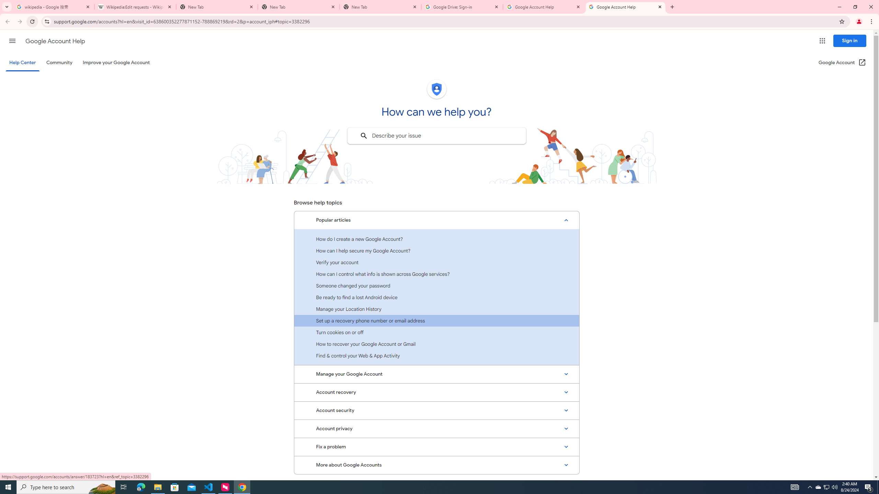 This screenshot has height=494, width=879. Describe the element at coordinates (436, 344) in the screenshot. I see `How to recover your Google Account or Gmail` at that location.